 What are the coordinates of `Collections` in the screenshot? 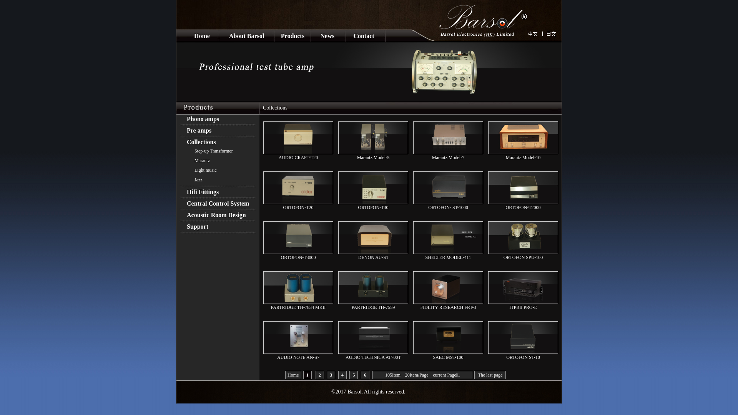 It's located at (218, 142).